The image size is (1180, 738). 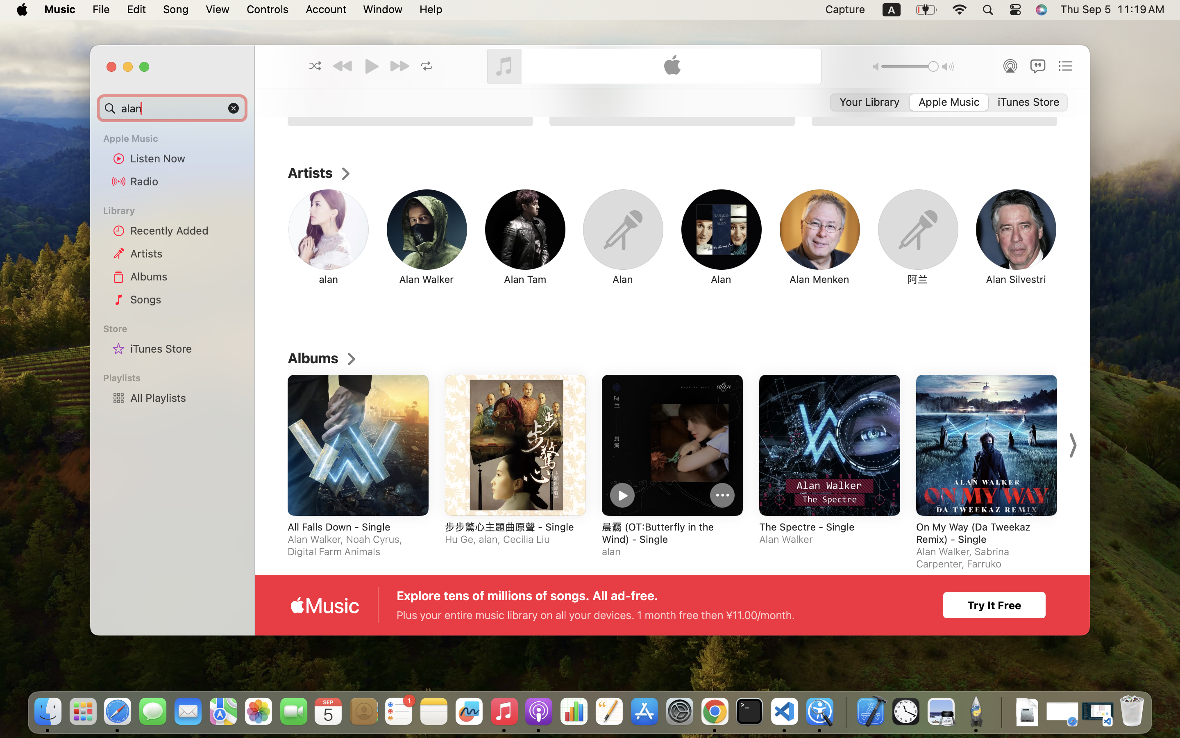 What do you see at coordinates (185, 181) in the screenshot?
I see `Radio` at bounding box center [185, 181].